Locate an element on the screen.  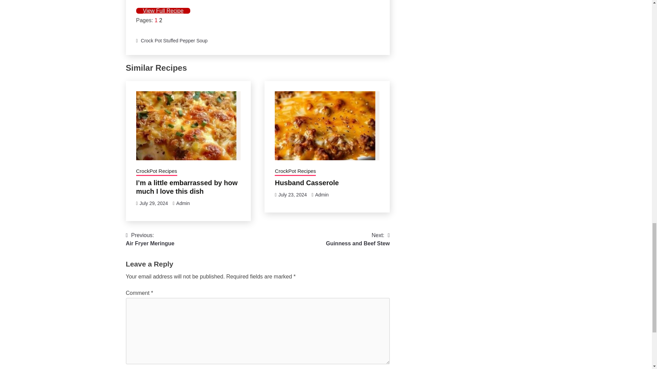
Husband Casserole is located at coordinates (307, 182).